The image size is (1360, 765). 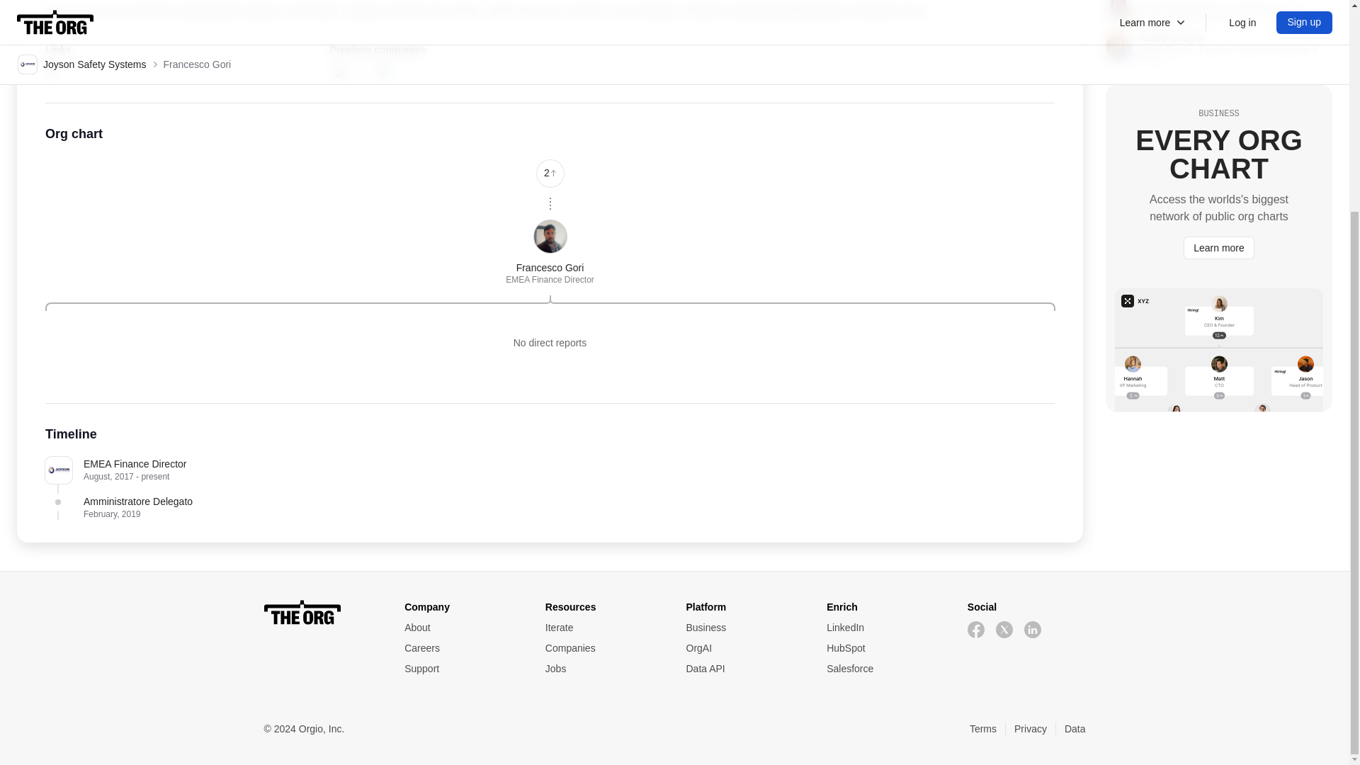 What do you see at coordinates (463, 648) in the screenshot?
I see `Careers` at bounding box center [463, 648].